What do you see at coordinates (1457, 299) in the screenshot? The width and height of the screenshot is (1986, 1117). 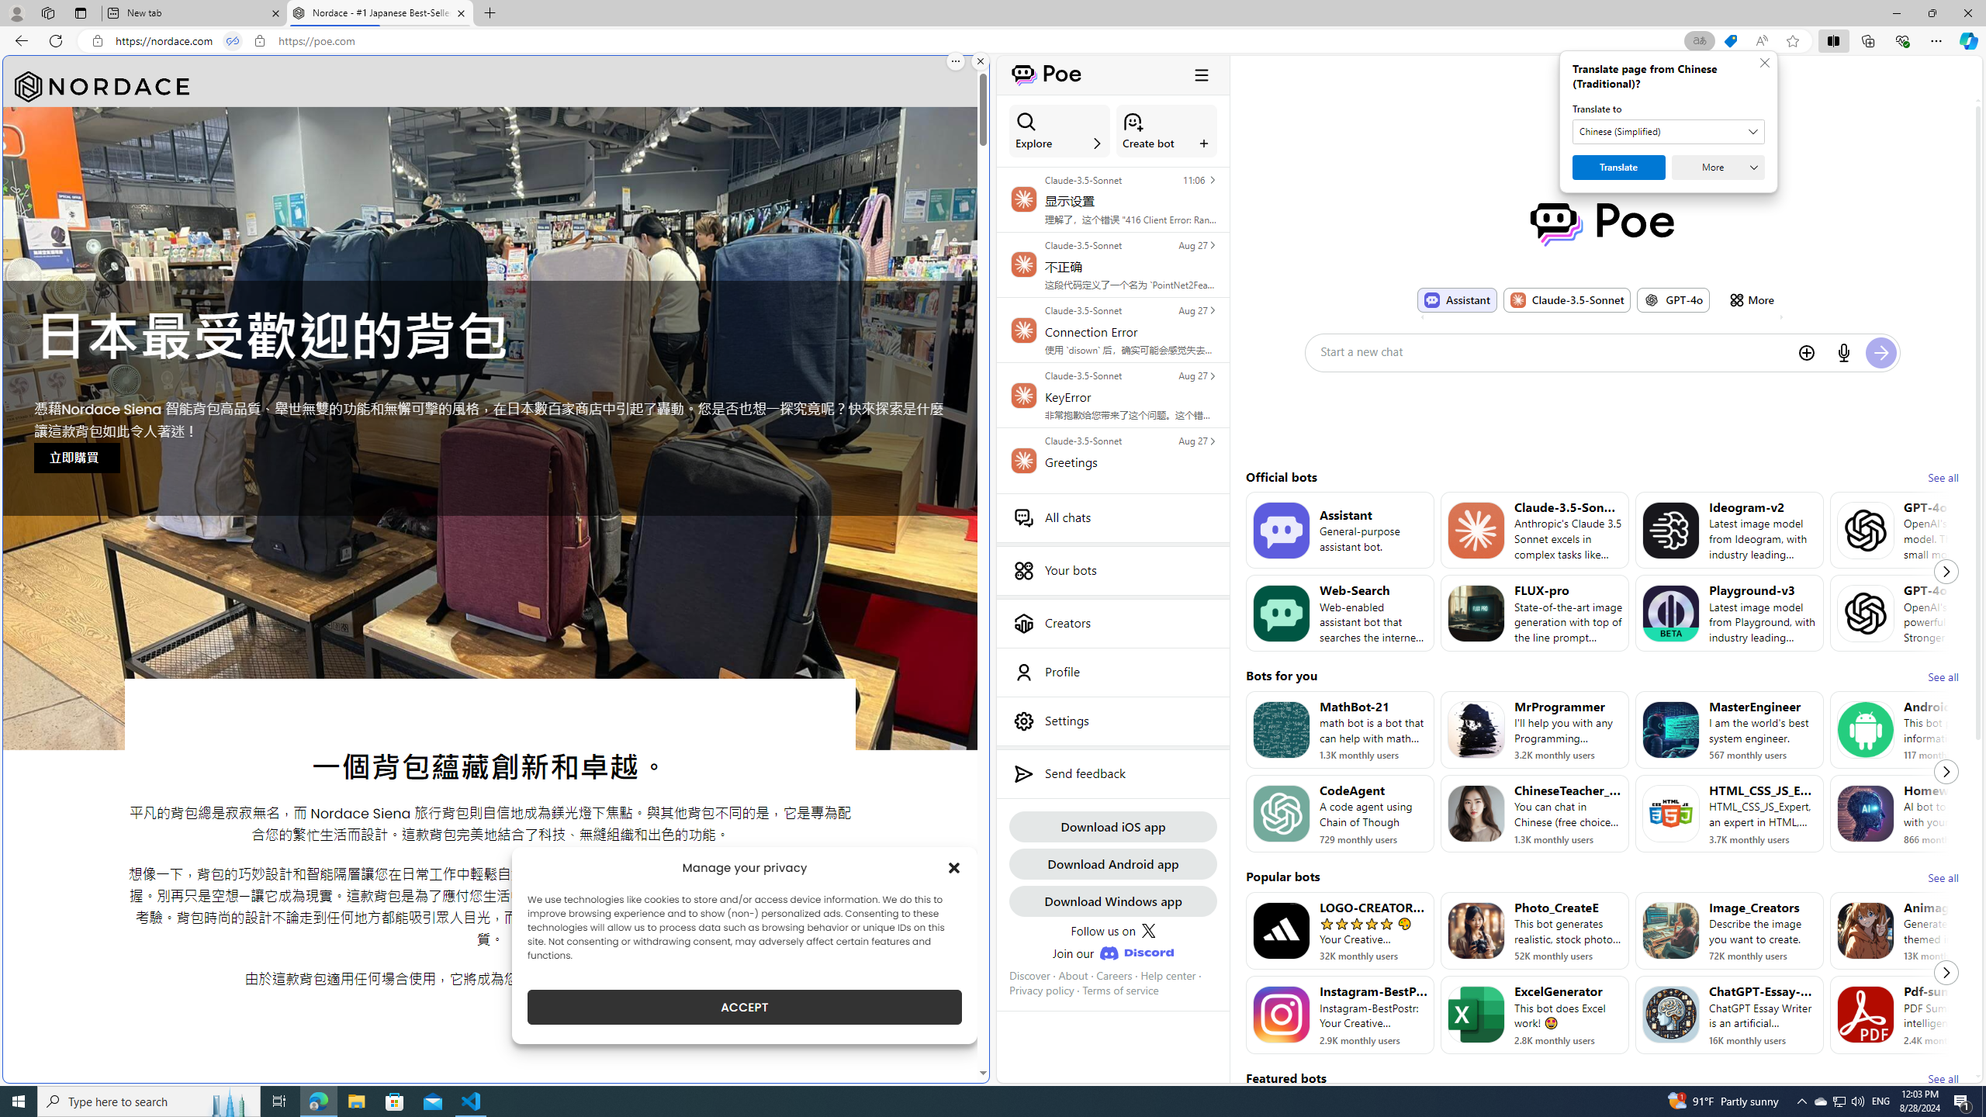 I see `Bot image for Assistant Assistant` at bounding box center [1457, 299].